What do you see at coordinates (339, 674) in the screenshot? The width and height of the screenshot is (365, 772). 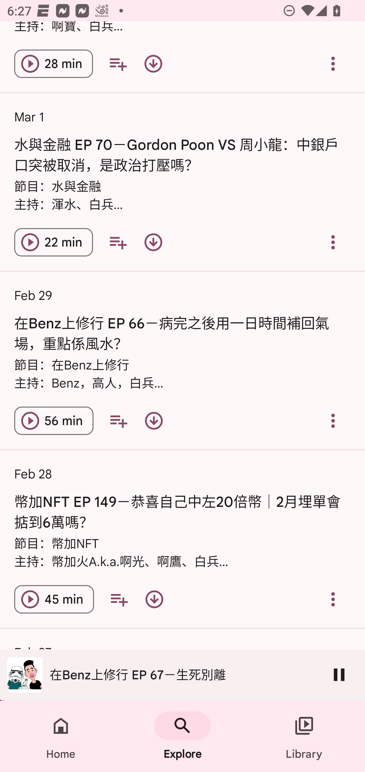 I see `Pause` at bounding box center [339, 674].